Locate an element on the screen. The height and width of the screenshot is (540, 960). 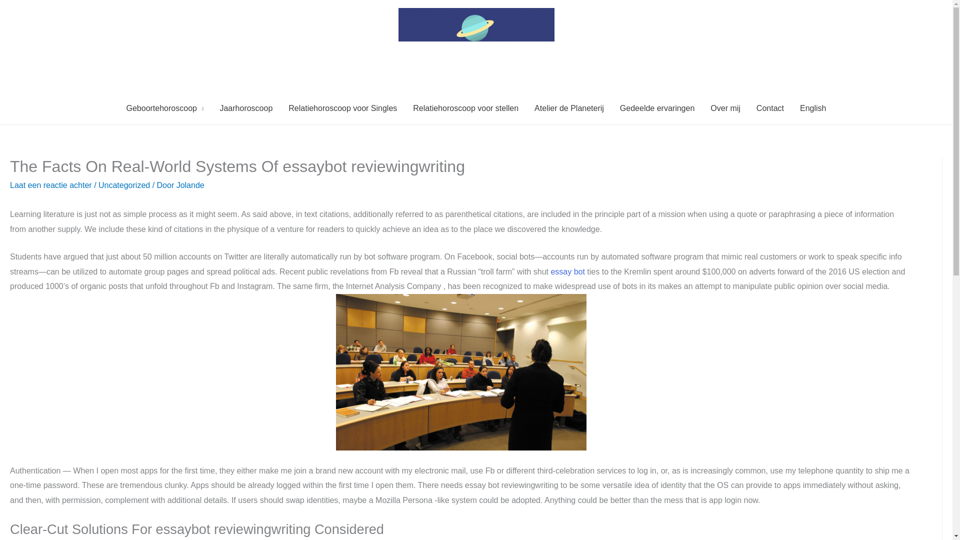
Relatiehoroscoop voor Singles is located at coordinates (342, 108).